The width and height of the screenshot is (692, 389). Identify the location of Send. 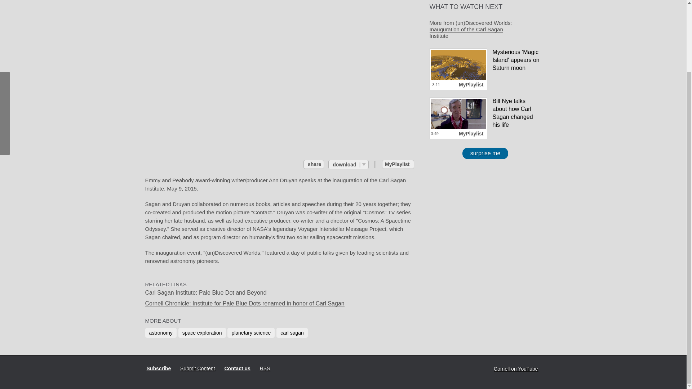
(394, 66).